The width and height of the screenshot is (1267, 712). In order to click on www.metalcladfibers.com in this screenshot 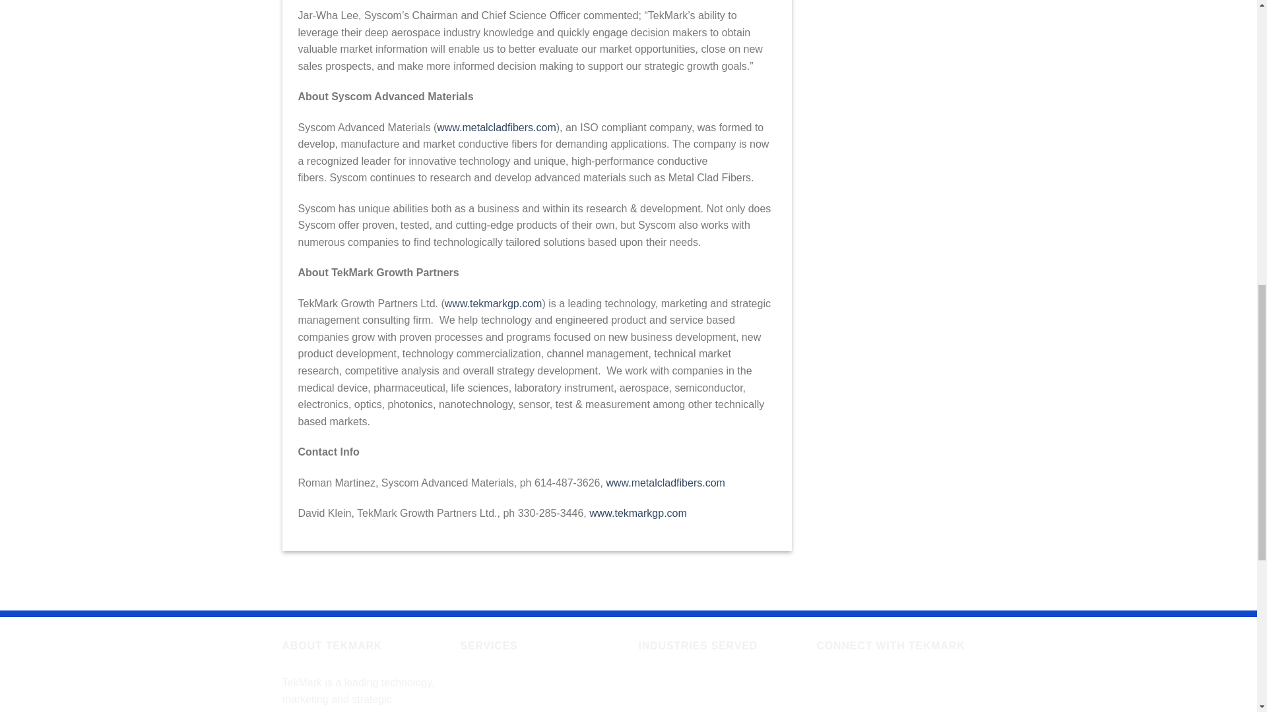, I will do `click(496, 127)`.